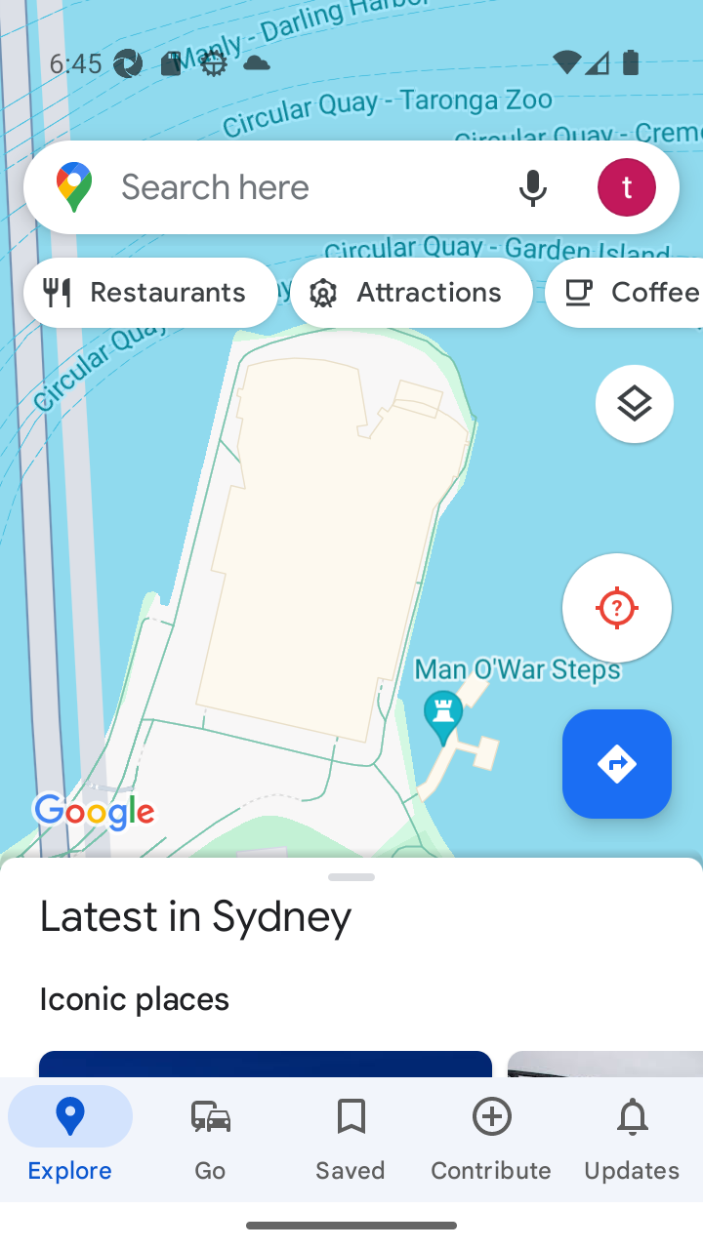 This screenshot has width=703, height=1249. What do you see at coordinates (533, 187) in the screenshot?
I see `Voice search` at bounding box center [533, 187].